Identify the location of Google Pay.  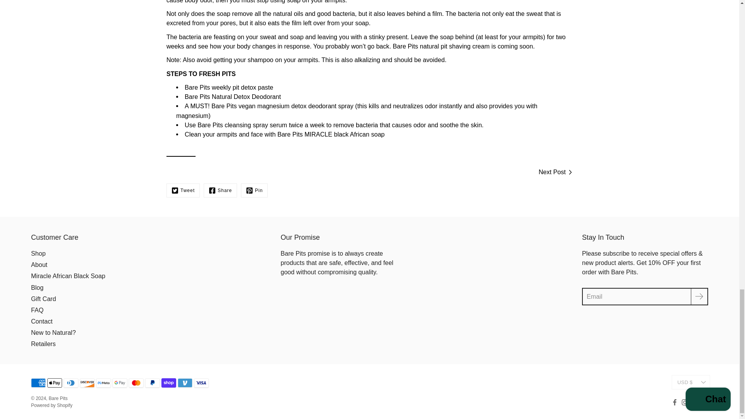
(120, 383).